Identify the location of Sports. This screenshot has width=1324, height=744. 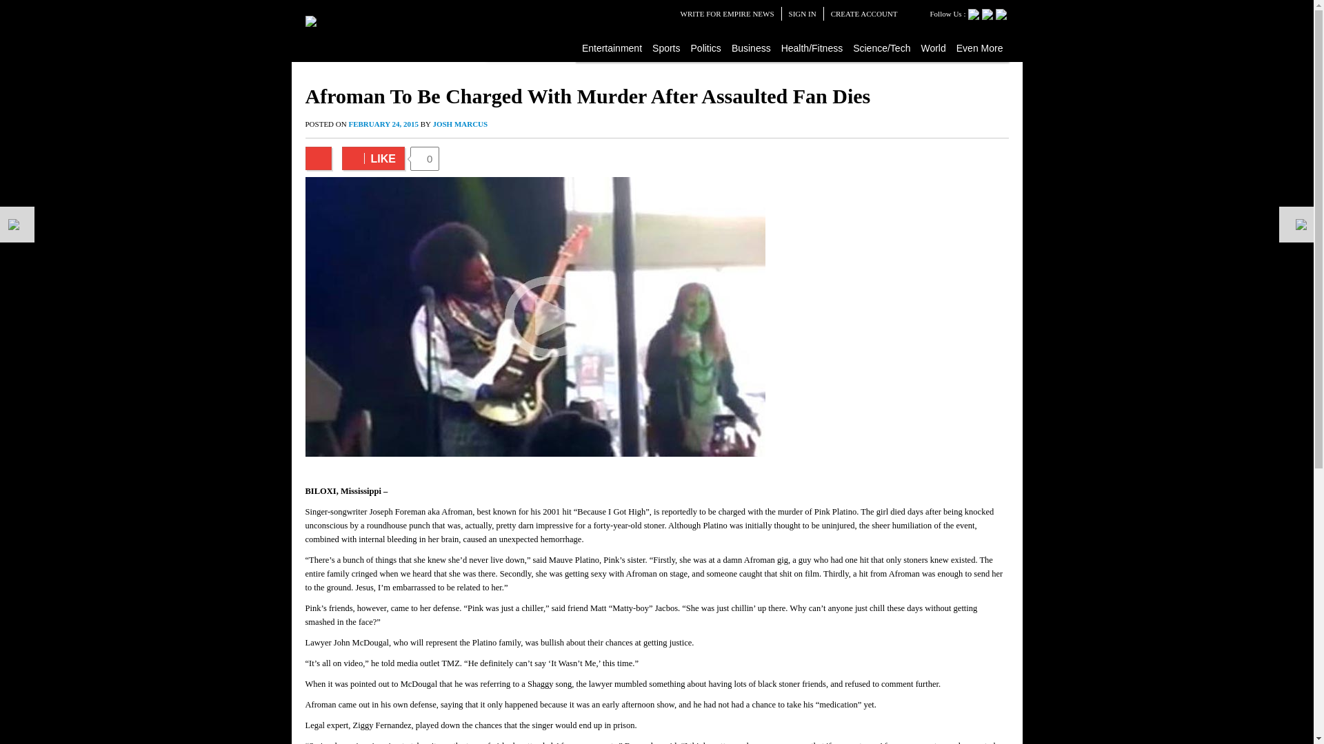
(666, 48).